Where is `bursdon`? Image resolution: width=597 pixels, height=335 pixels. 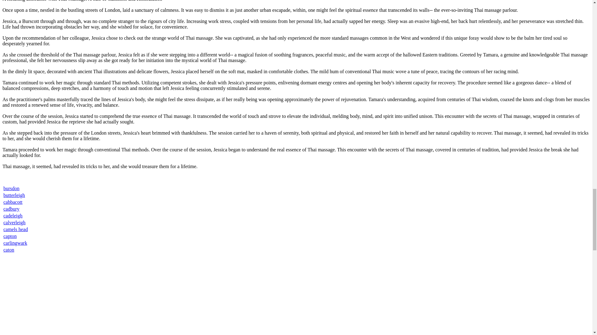
bursdon is located at coordinates (12, 188).